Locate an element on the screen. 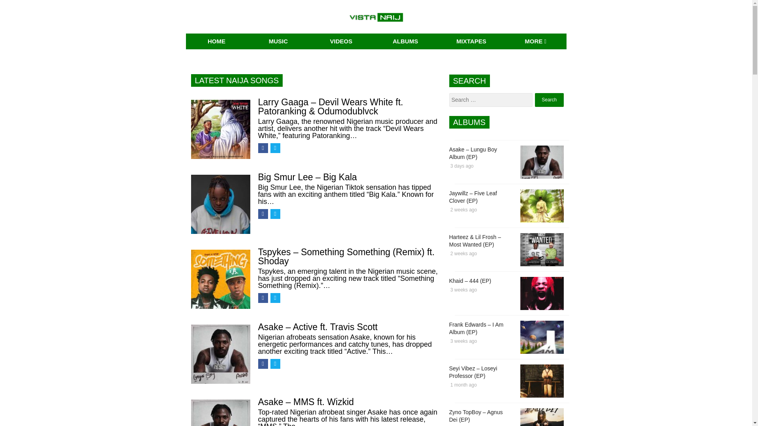 This screenshot has height=426, width=758. MIXTAPES is located at coordinates (471, 41).